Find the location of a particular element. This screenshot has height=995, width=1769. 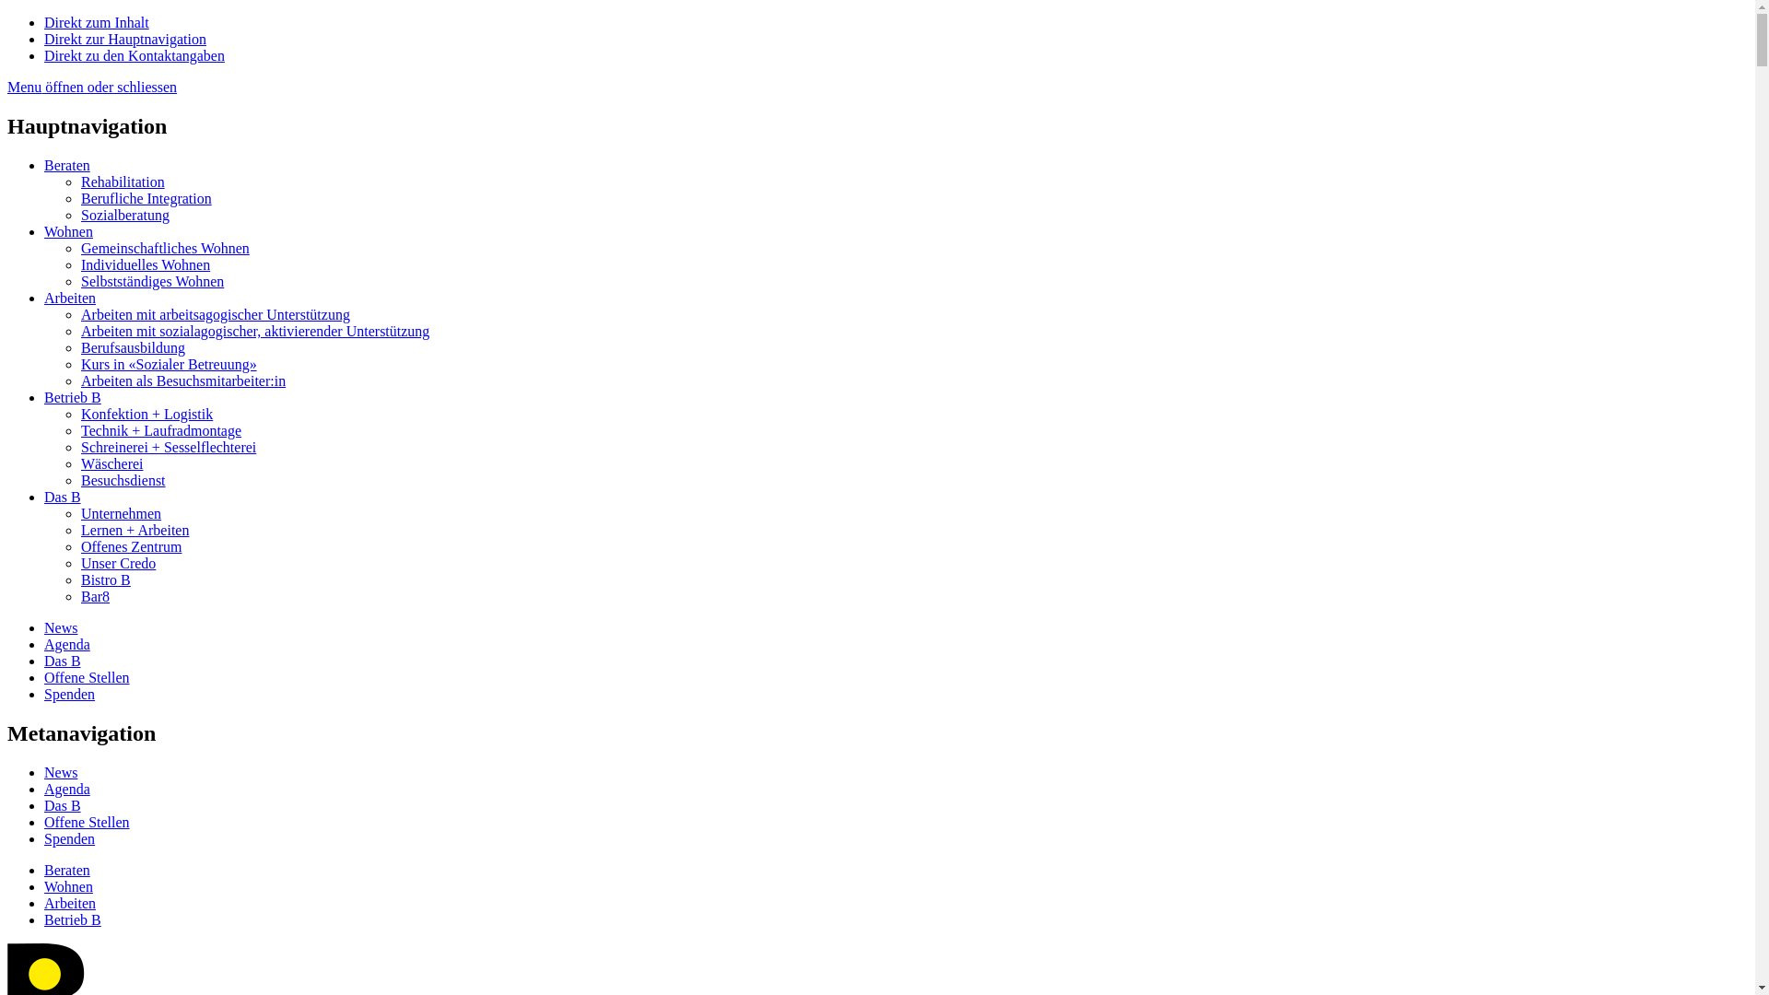

Direkt zur Hauptnavigation is located at coordinates (125, 39).